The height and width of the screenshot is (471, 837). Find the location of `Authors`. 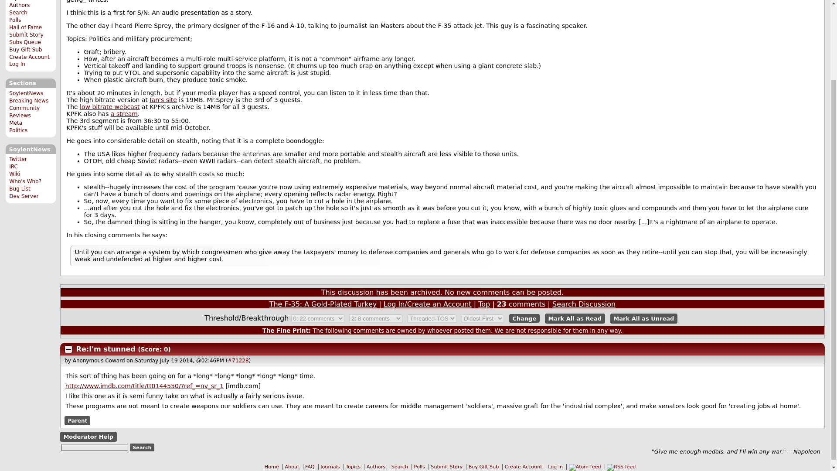

Authors is located at coordinates (19, 5).